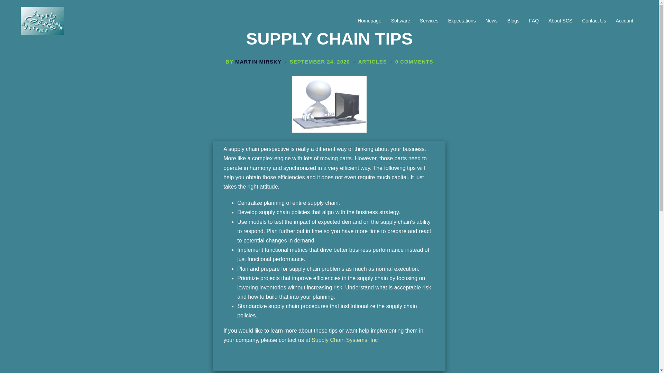 This screenshot has height=373, width=664. Describe the element at coordinates (42, 20) in the screenshot. I see `Supply Chain Systems Inc.` at that location.